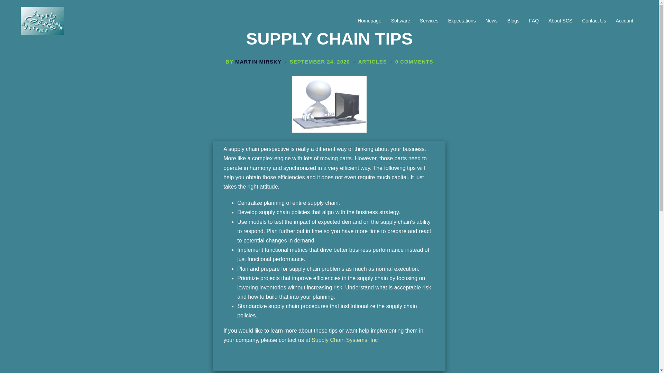 This screenshot has height=373, width=664. Describe the element at coordinates (42, 20) in the screenshot. I see `Supply Chain Systems Inc.` at that location.